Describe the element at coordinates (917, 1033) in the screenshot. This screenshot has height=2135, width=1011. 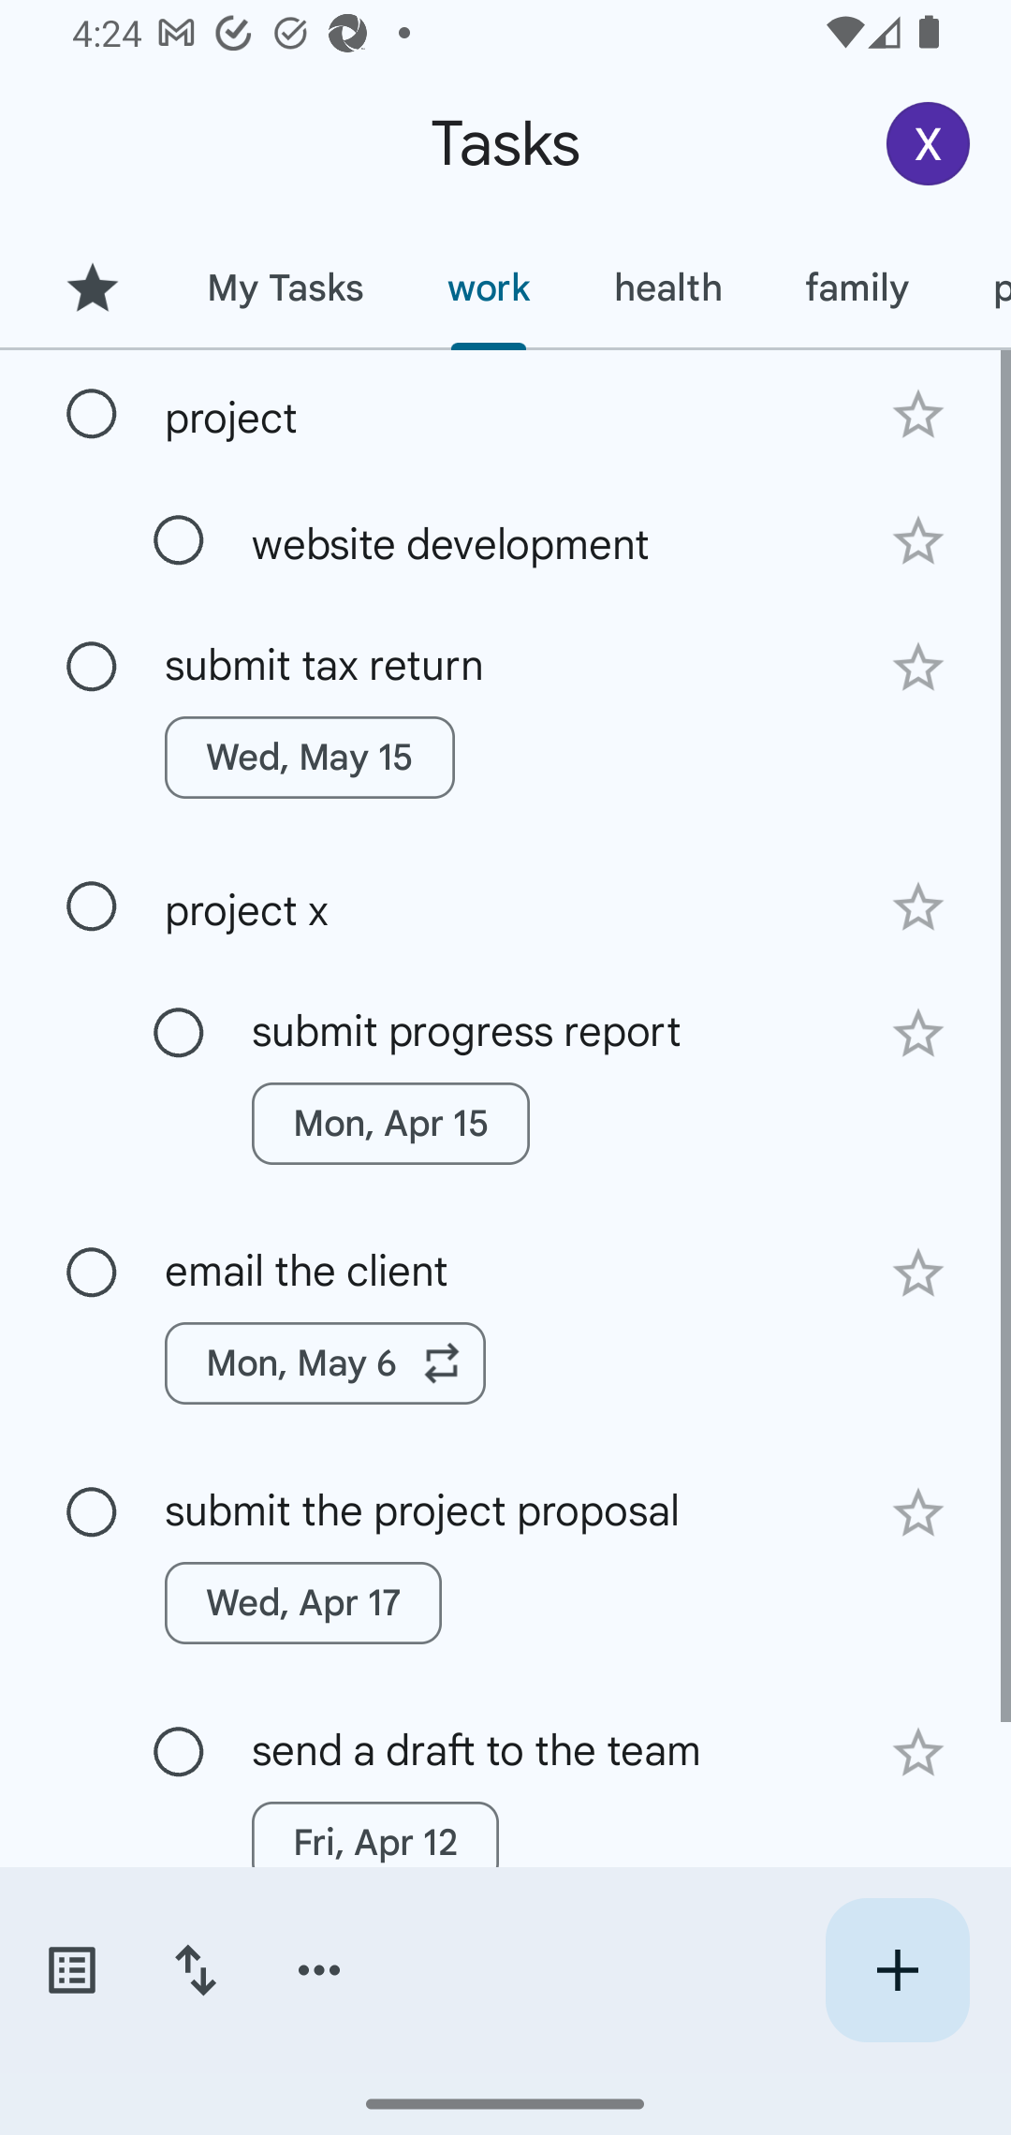
I see `Add star` at that location.